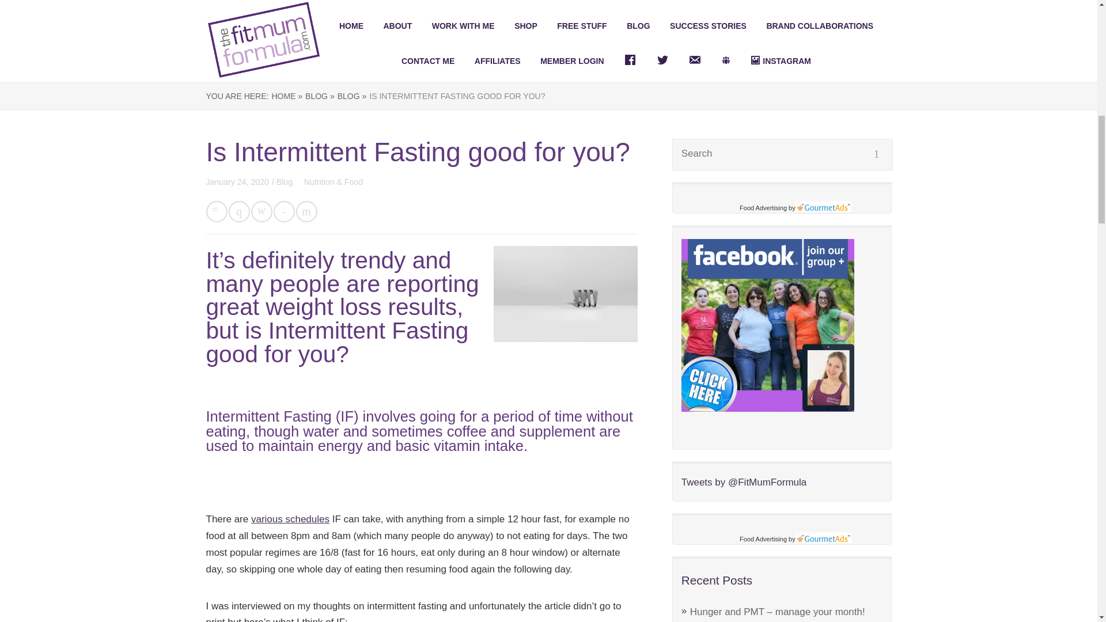 The height and width of the screenshot is (622, 1106). What do you see at coordinates (566, 294) in the screenshot?
I see `is intermittent fasting good for you` at bounding box center [566, 294].